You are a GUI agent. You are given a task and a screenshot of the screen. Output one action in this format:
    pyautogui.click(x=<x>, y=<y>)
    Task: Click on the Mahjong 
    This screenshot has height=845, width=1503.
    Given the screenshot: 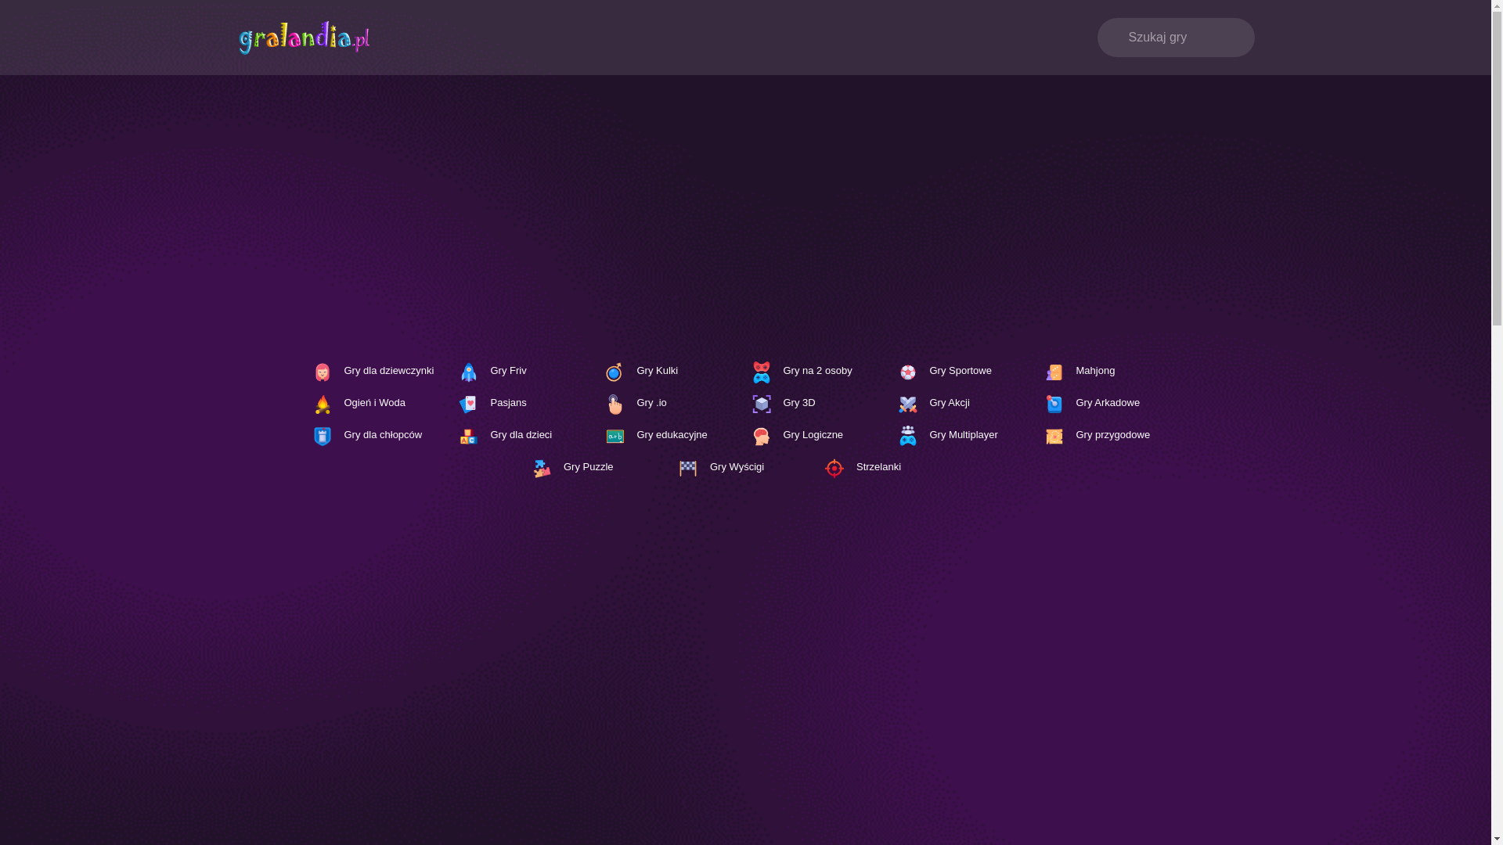 What is the action you would take?
    pyautogui.click(x=1111, y=372)
    